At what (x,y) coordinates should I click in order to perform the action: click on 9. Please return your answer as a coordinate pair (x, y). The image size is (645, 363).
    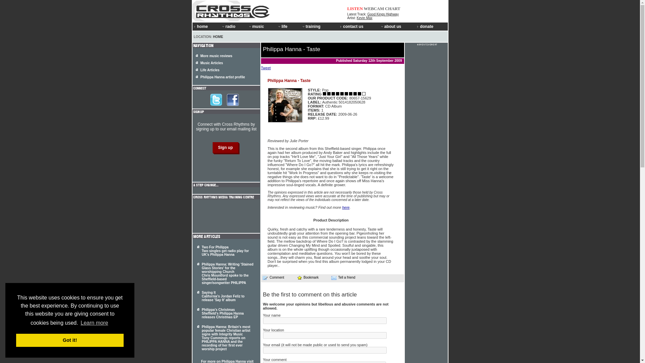
    Looking at the image, I should click on (355, 94).